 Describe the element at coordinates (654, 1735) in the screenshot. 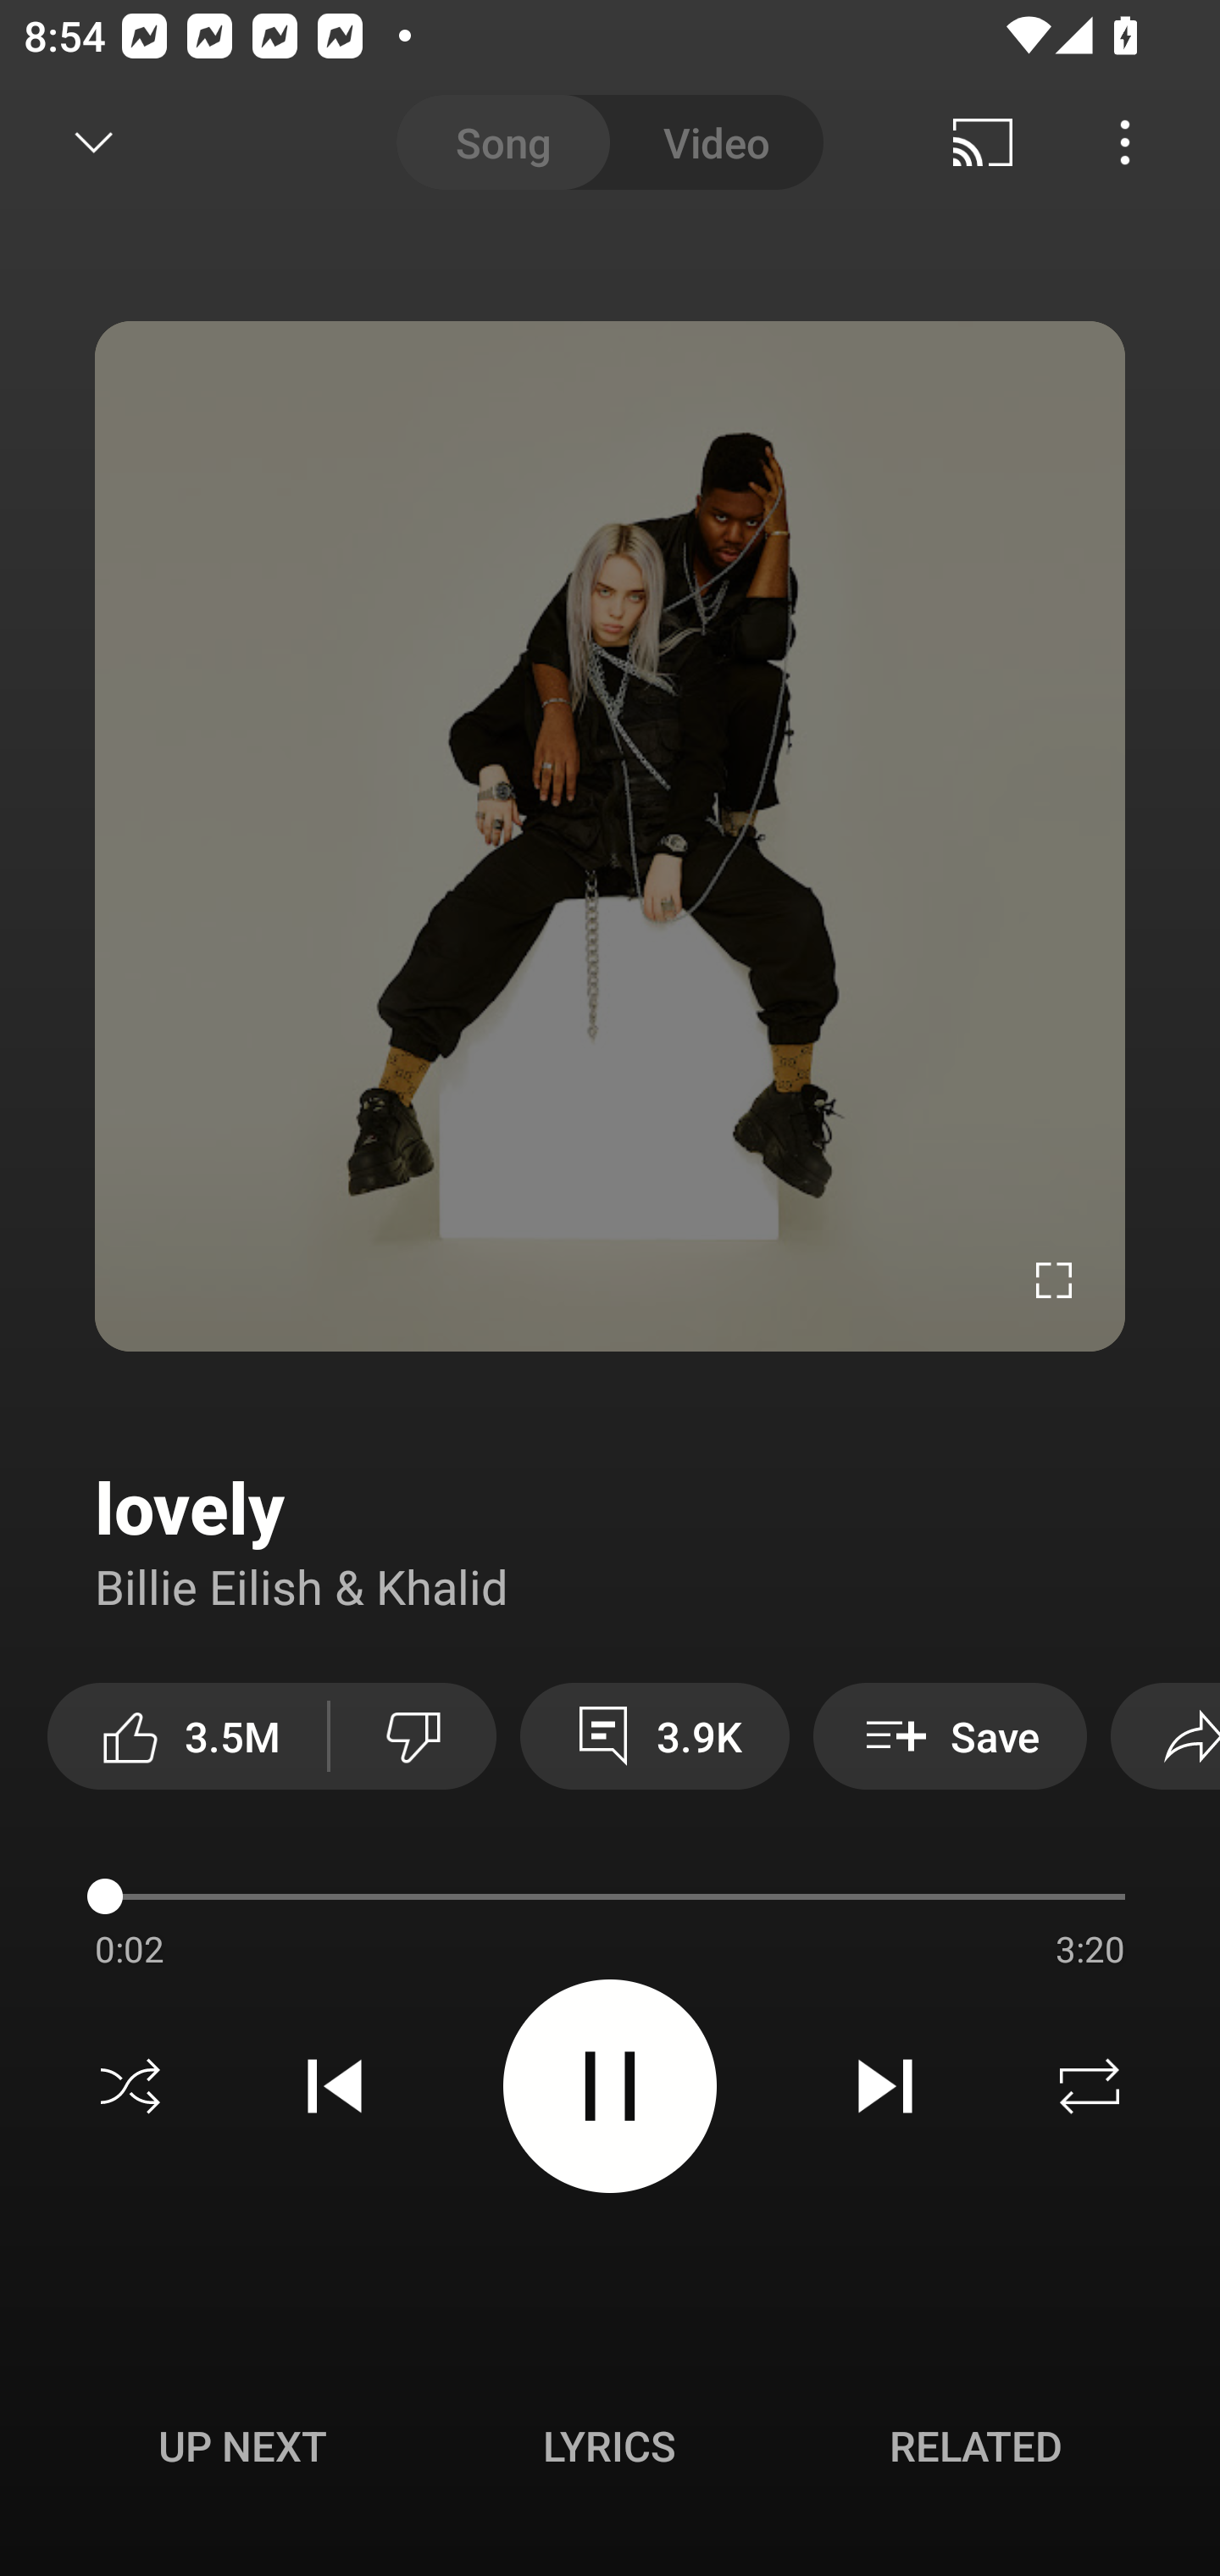

I see `3.9K View 3,919 comments` at that location.